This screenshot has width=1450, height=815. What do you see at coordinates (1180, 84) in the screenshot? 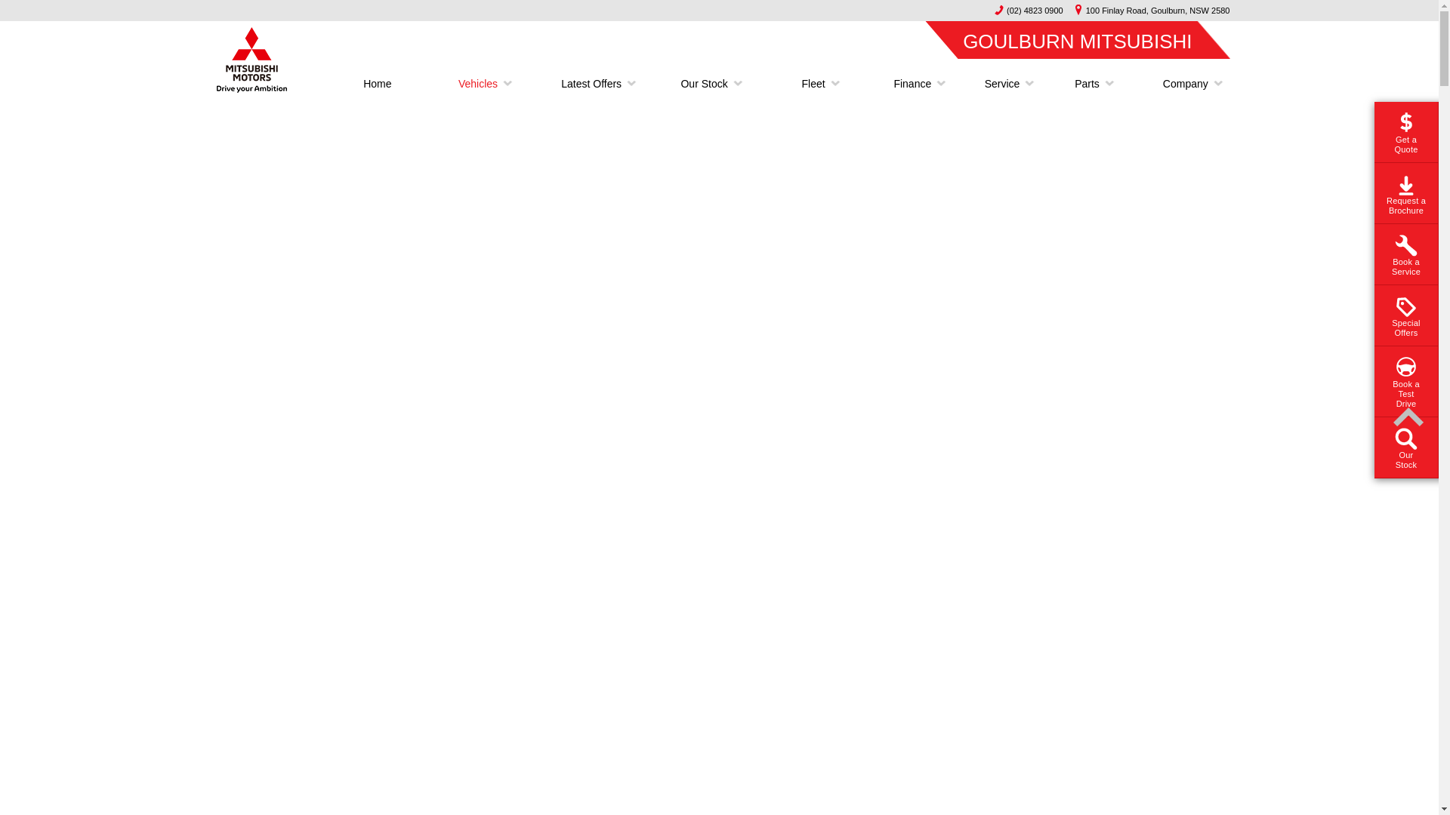
I see `Company` at bounding box center [1180, 84].